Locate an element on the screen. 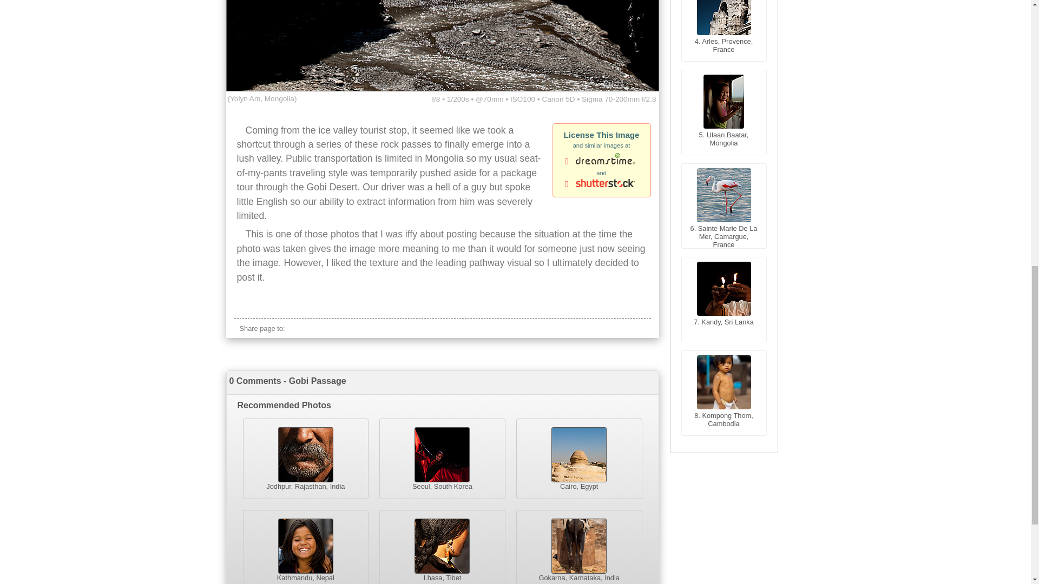 This screenshot has height=584, width=1039. 6. Sainte Marie De La Mer, Camargue, France is located at coordinates (723, 206).